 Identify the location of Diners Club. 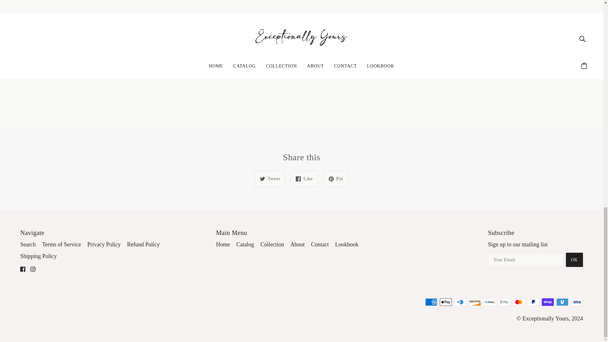
(460, 302).